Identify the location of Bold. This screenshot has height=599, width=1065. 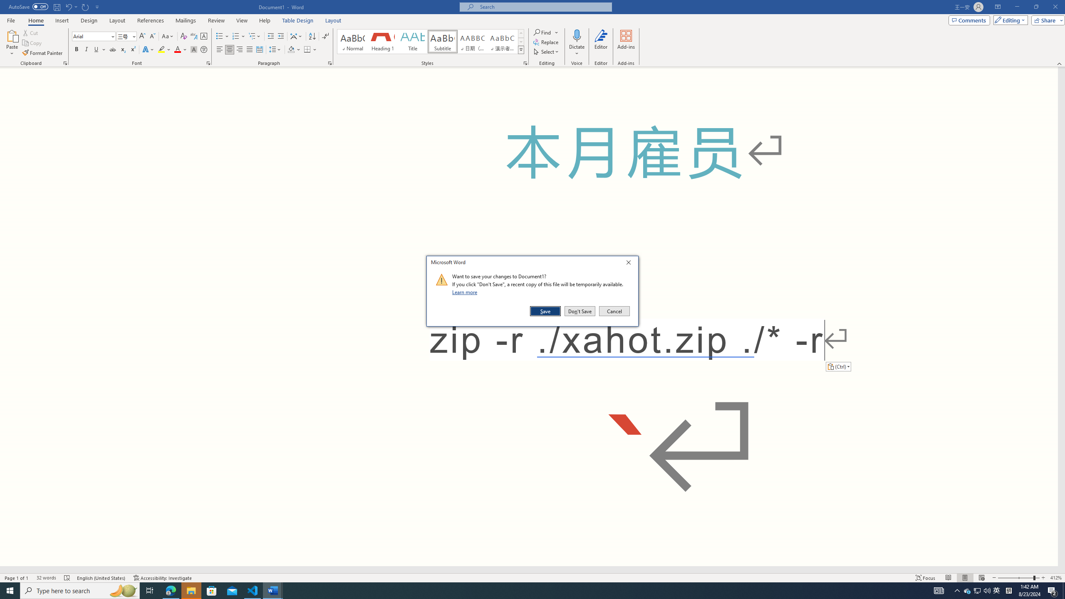
(77, 50).